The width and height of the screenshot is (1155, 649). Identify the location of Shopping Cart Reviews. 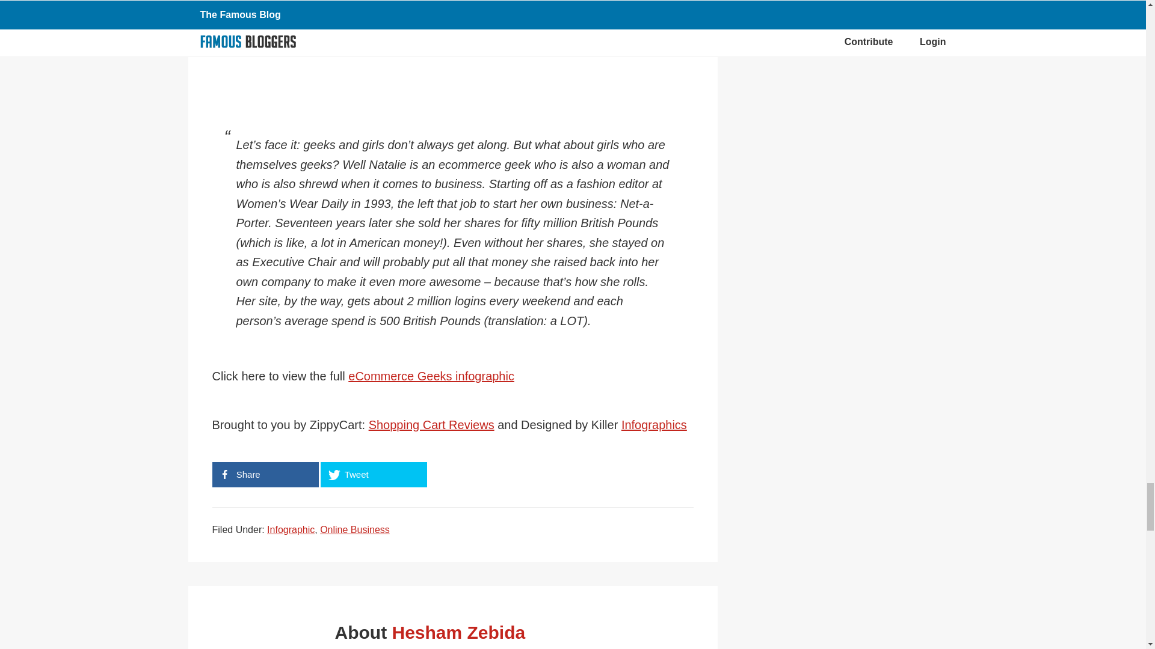
(431, 424).